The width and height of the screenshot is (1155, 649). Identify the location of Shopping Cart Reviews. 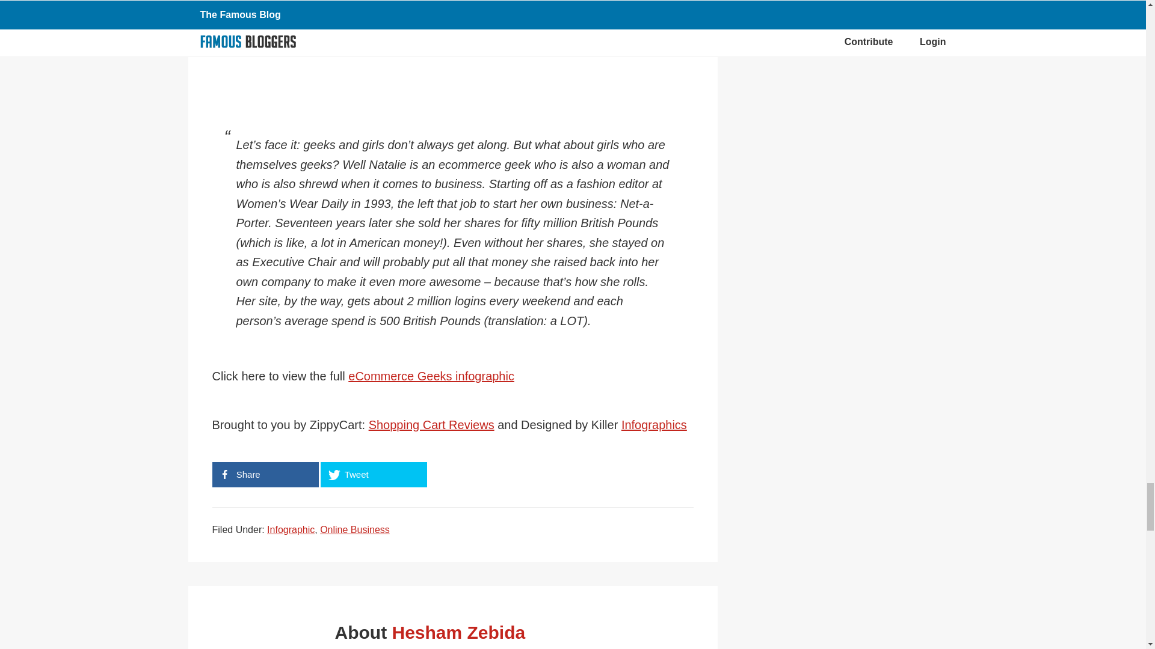
(431, 424).